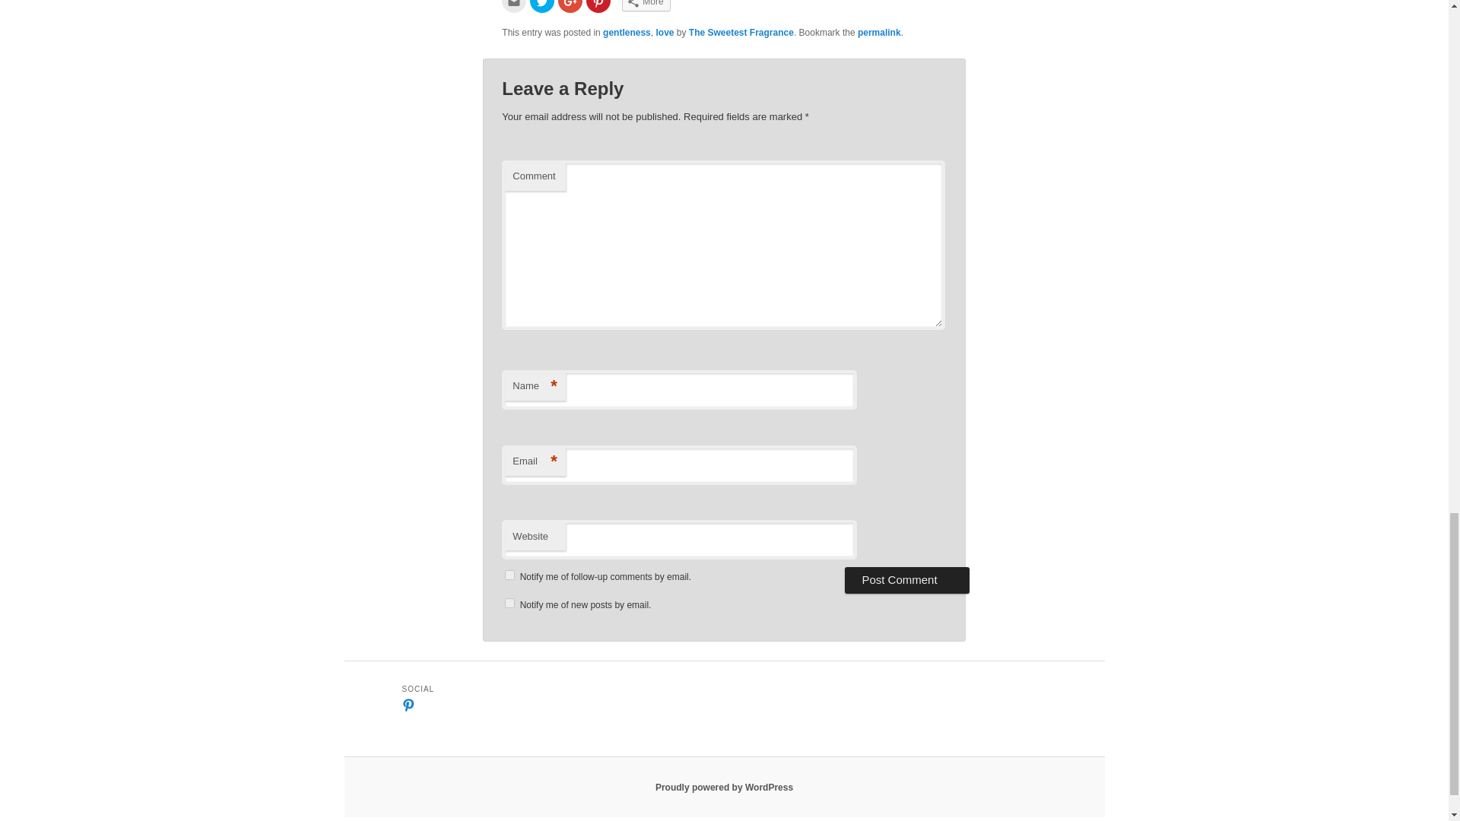 Image resolution: width=1460 pixels, height=821 pixels. Describe the element at coordinates (724, 788) in the screenshot. I see `Semantic Personal Publishing Platform` at that location.